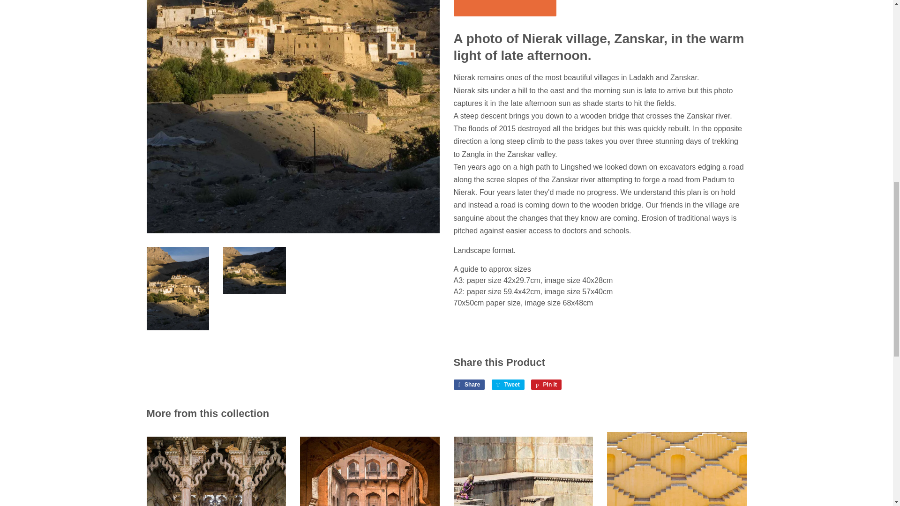  Describe the element at coordinates (546, 384) in the screenshot. I see `Pin on Pinterest` at that location.